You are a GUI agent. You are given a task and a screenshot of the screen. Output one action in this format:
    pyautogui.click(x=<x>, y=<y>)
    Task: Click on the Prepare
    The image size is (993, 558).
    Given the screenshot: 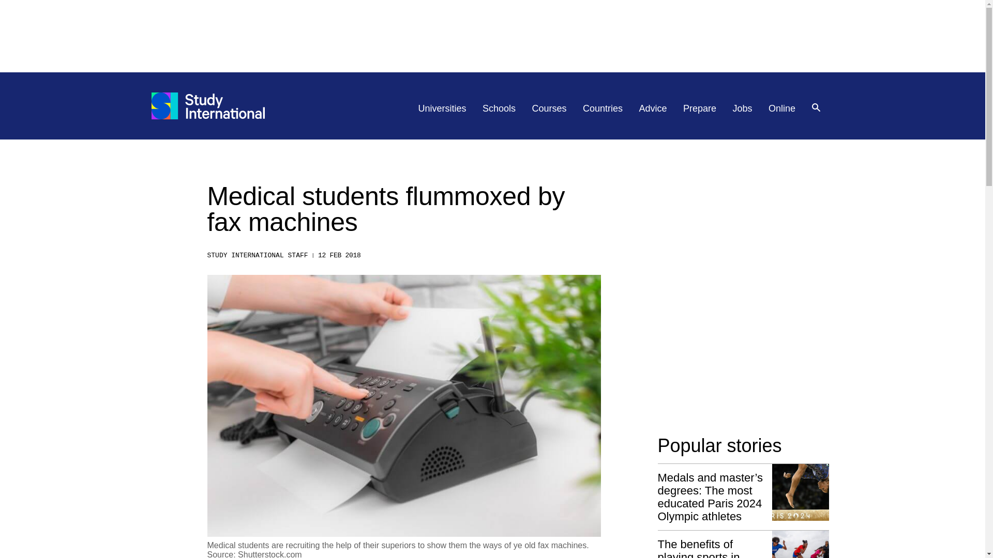 What is the action you would take?
    pyautogui.click(x=699, y=109)
    